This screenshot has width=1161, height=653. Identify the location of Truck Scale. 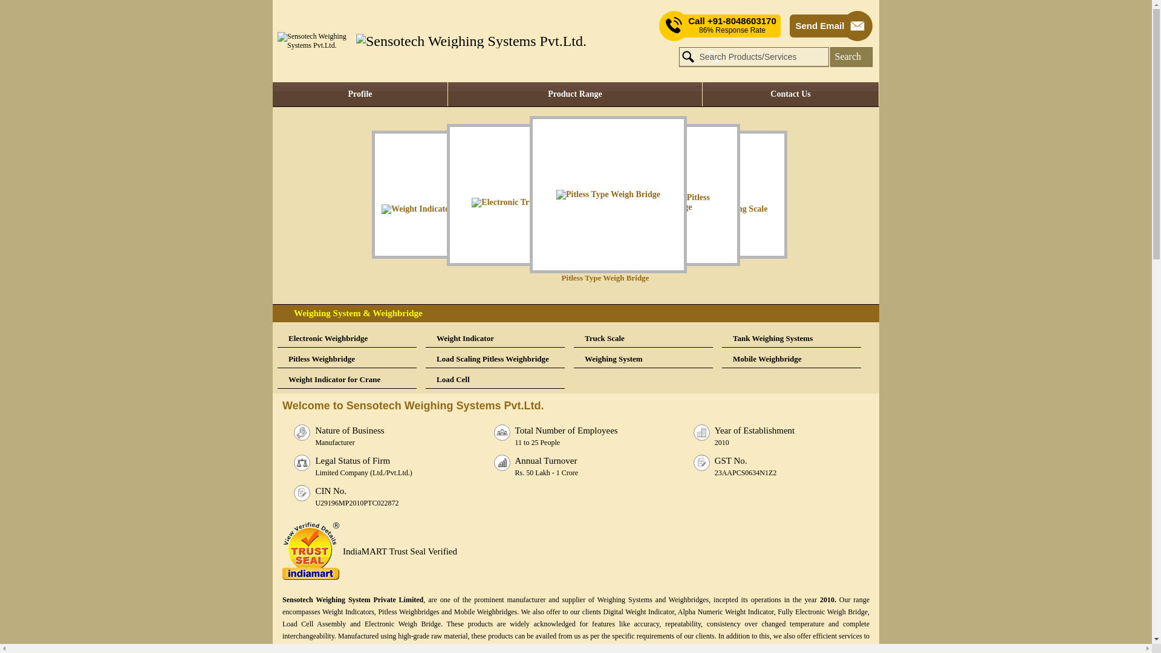
(643, 339).